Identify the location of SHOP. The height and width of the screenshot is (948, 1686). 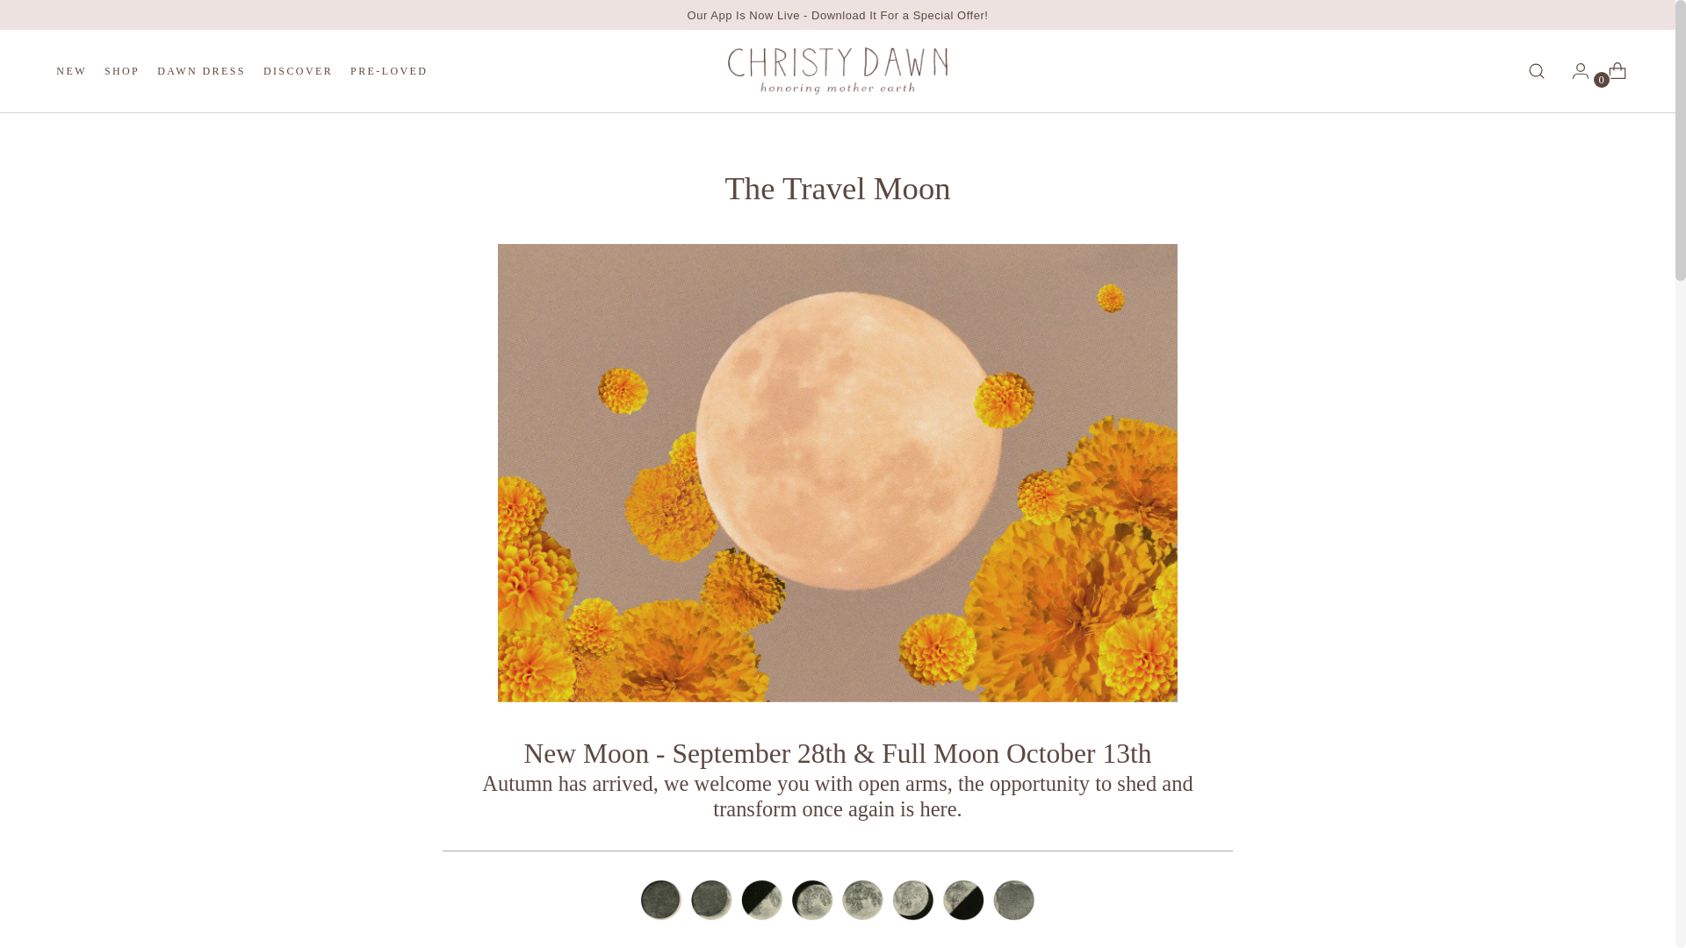
(122, 70).